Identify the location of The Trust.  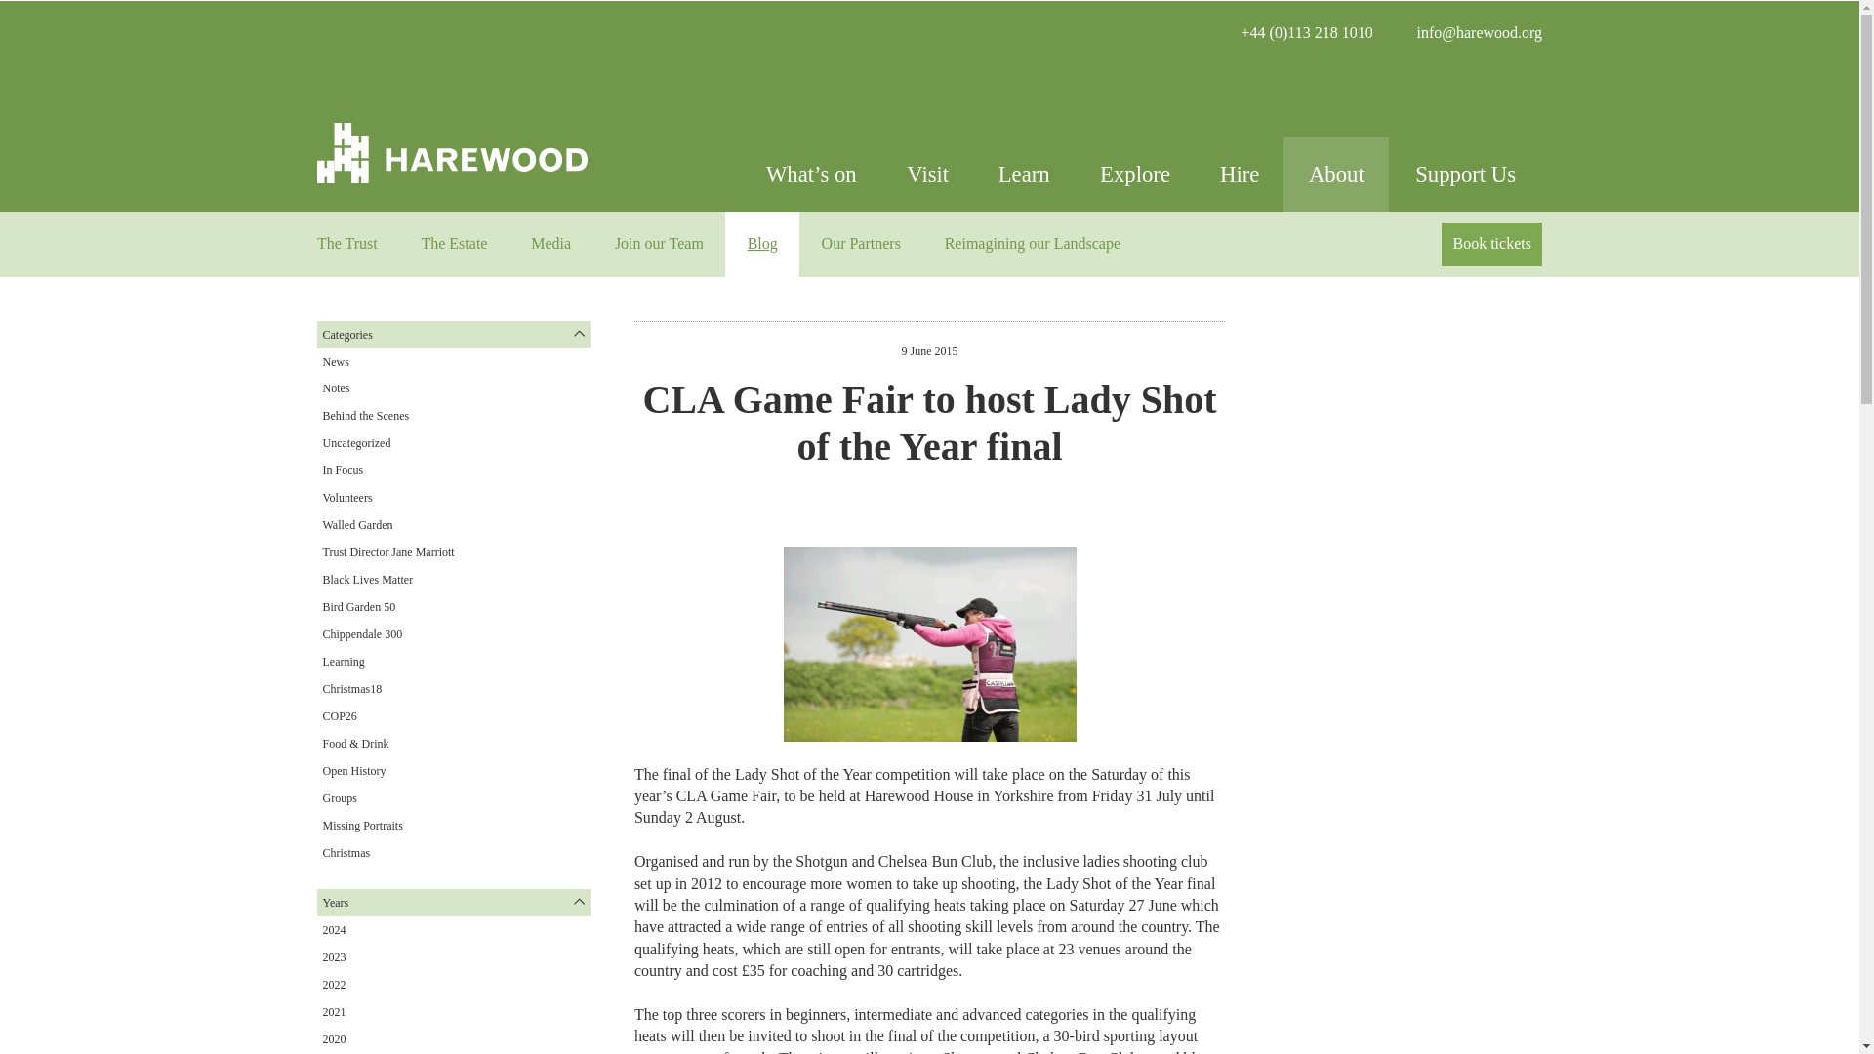
(346, 244).